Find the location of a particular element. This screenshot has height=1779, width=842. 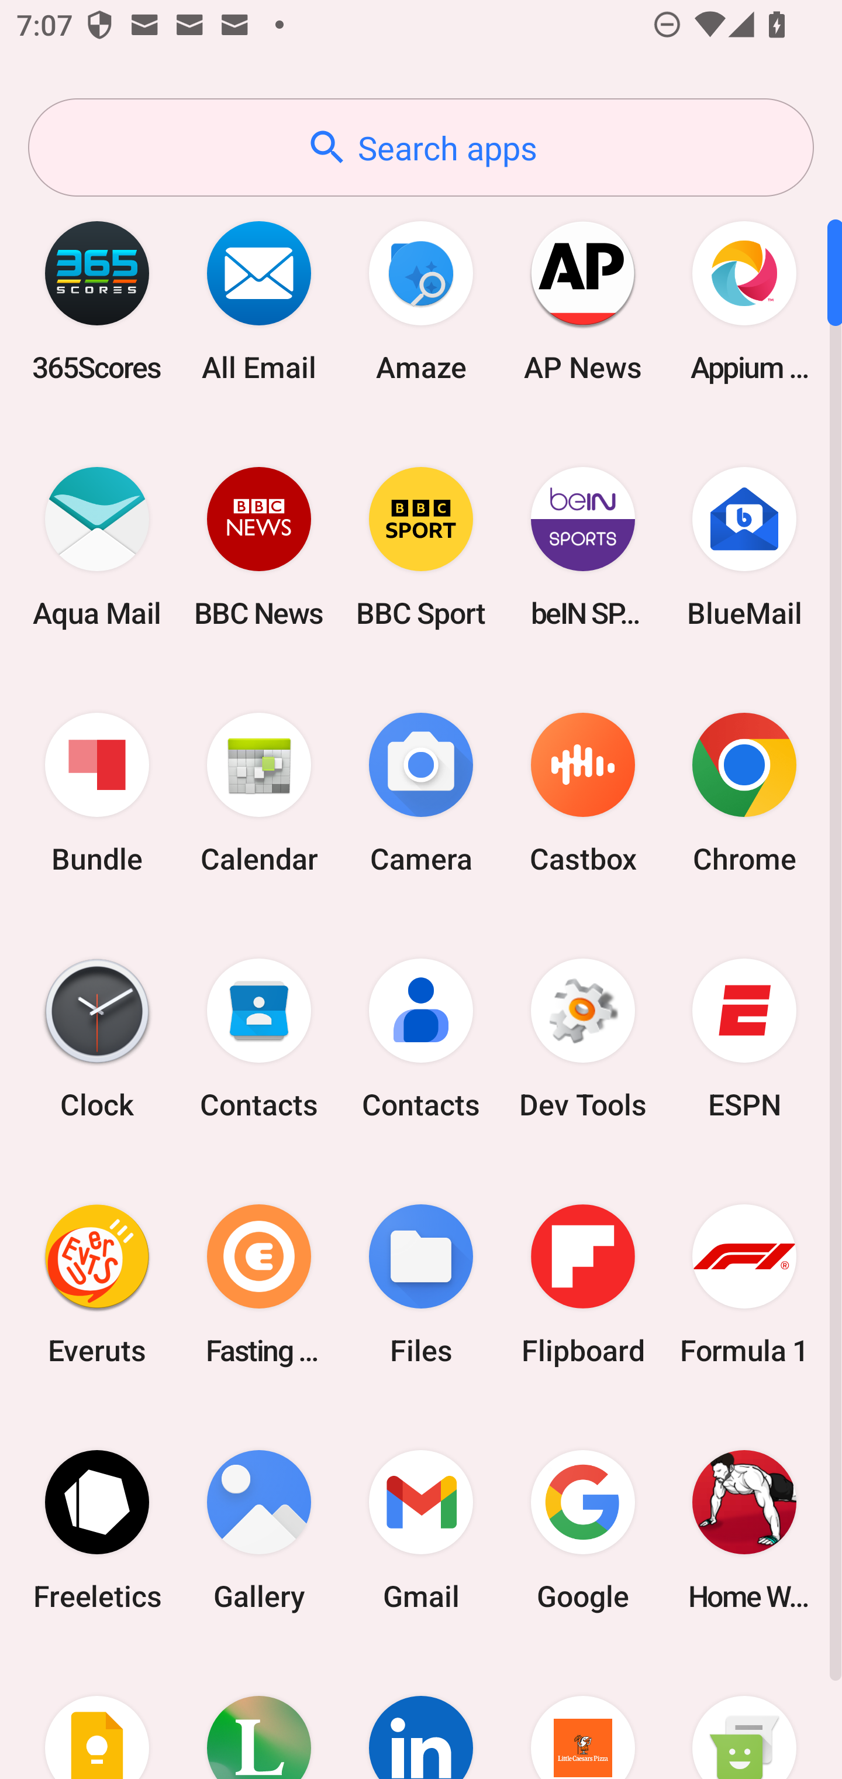

Castbox is located at coordinates (582, 794).